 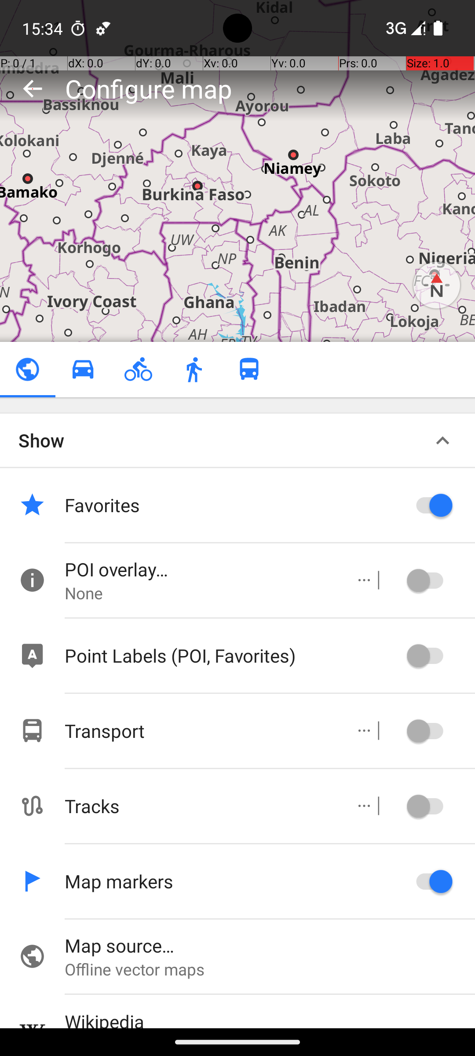 I want to click on Offline vector maps, so click(x=270, y=969).